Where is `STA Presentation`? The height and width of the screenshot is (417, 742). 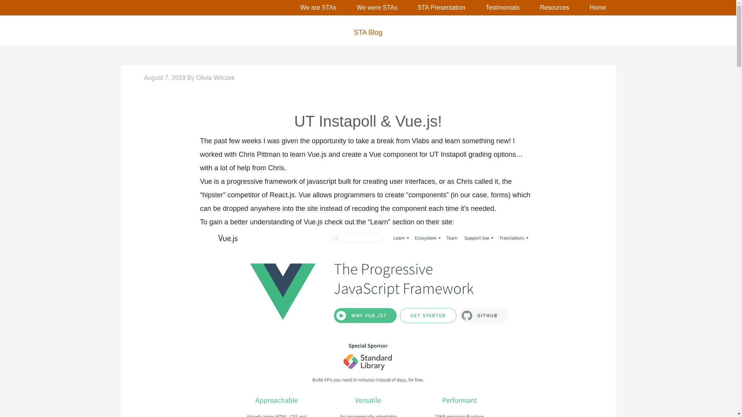 STA Presentation is located at coordinates (441, 8).